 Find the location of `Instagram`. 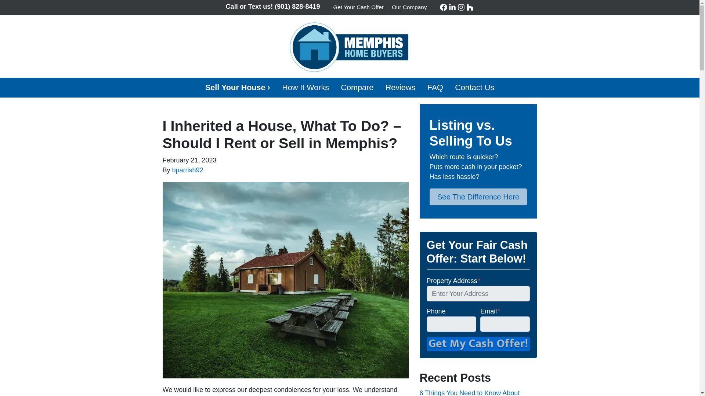

Instagram is located at coordinates (461, 7).